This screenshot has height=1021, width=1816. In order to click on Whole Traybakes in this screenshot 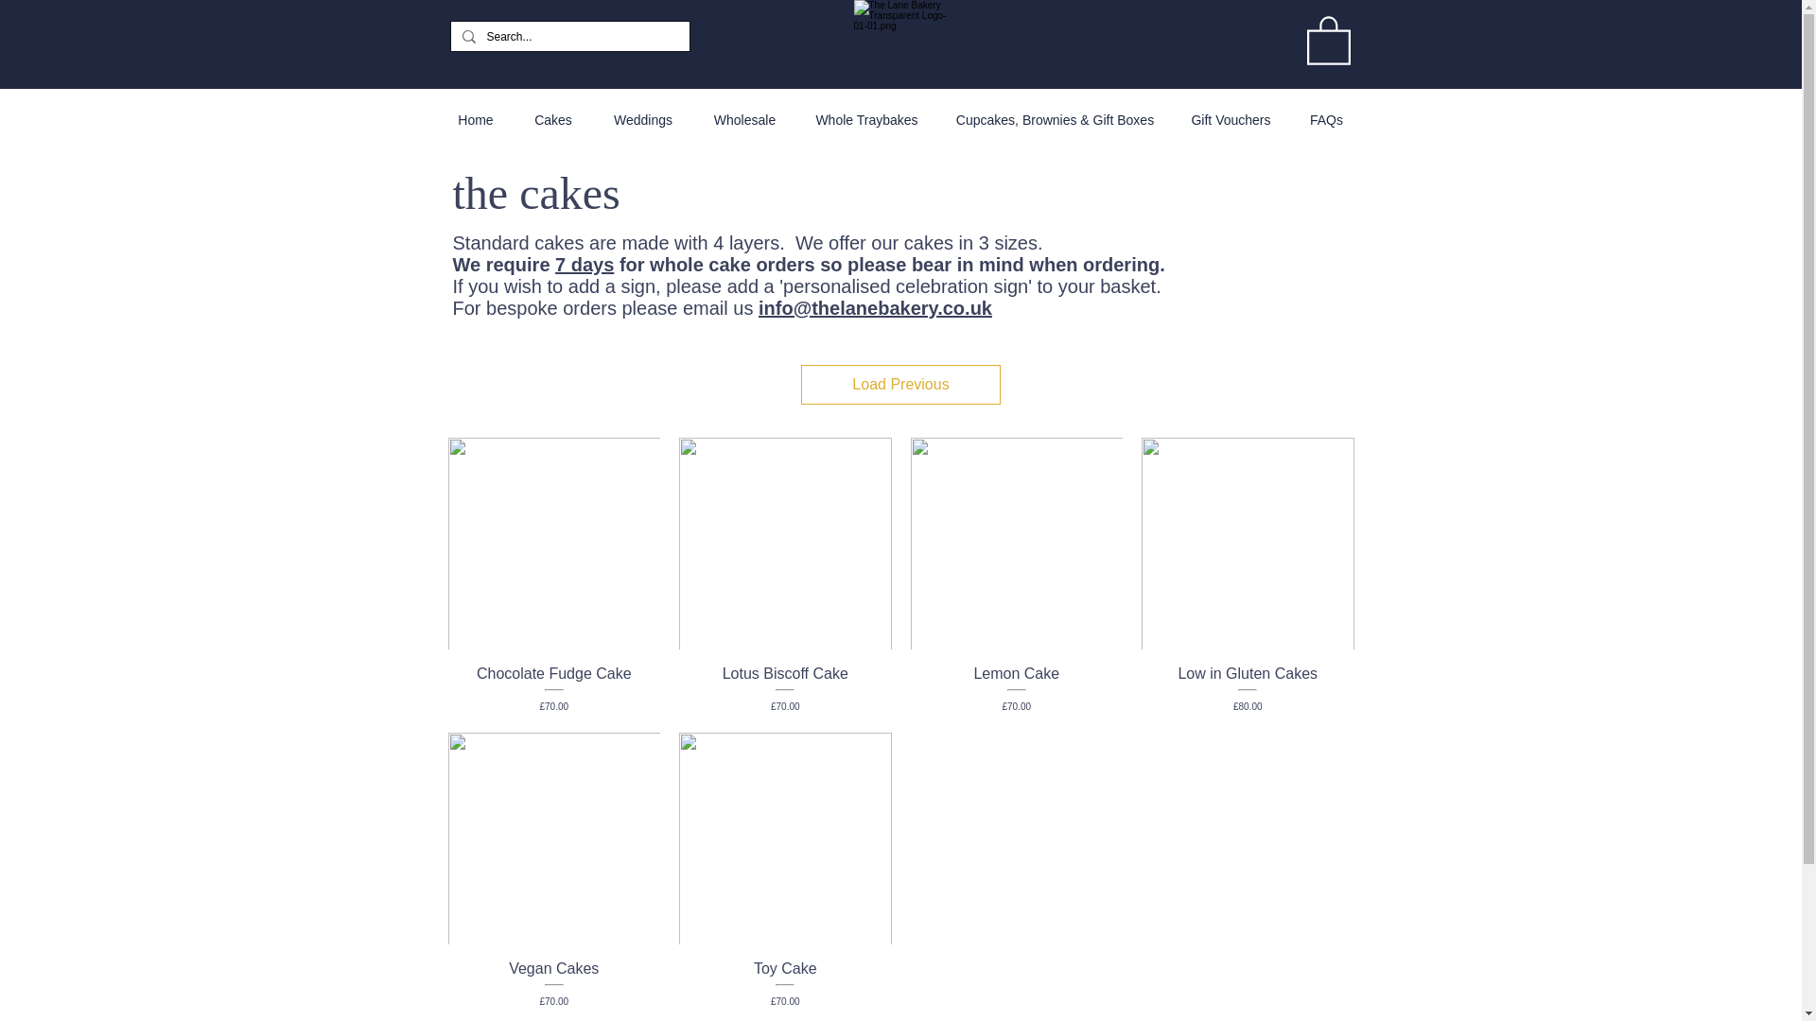, I will do `click(867, 119)`.